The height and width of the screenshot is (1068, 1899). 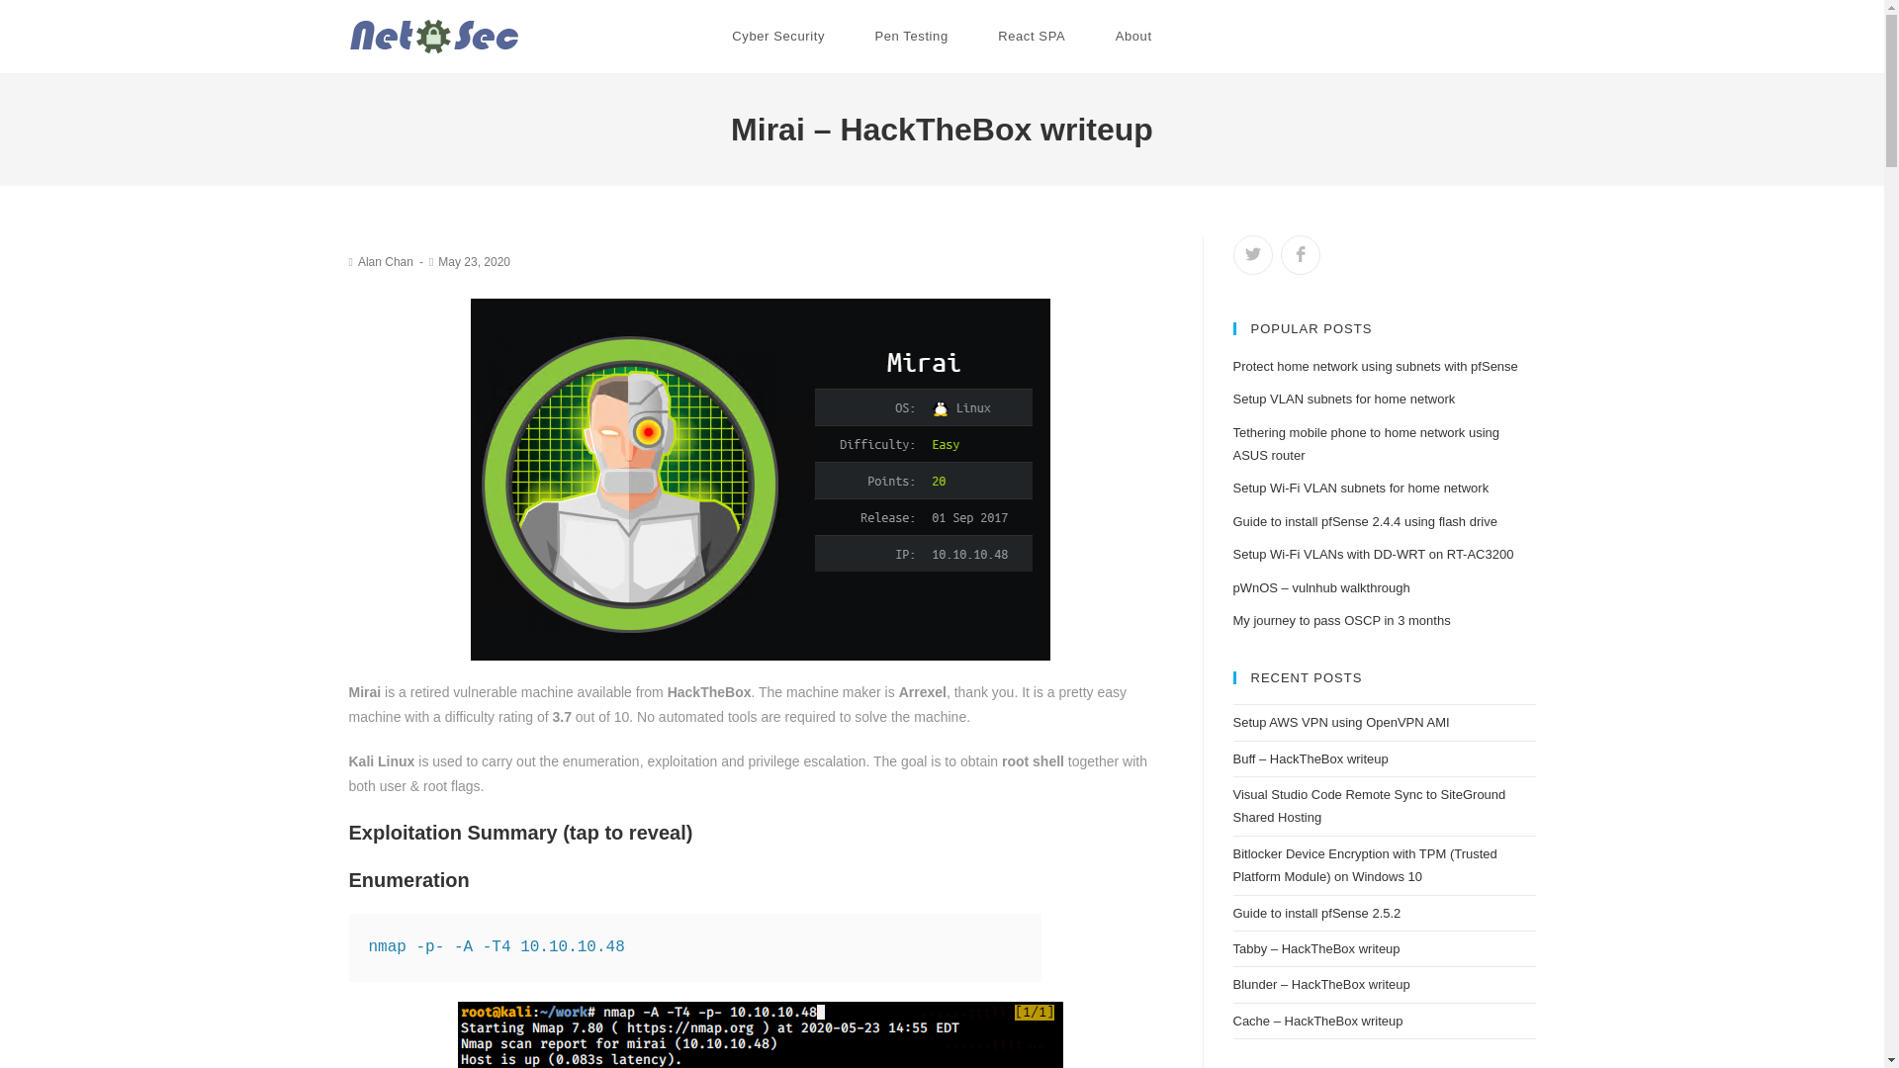 I want to click on Cyber Security, so click(x=777, y=37).